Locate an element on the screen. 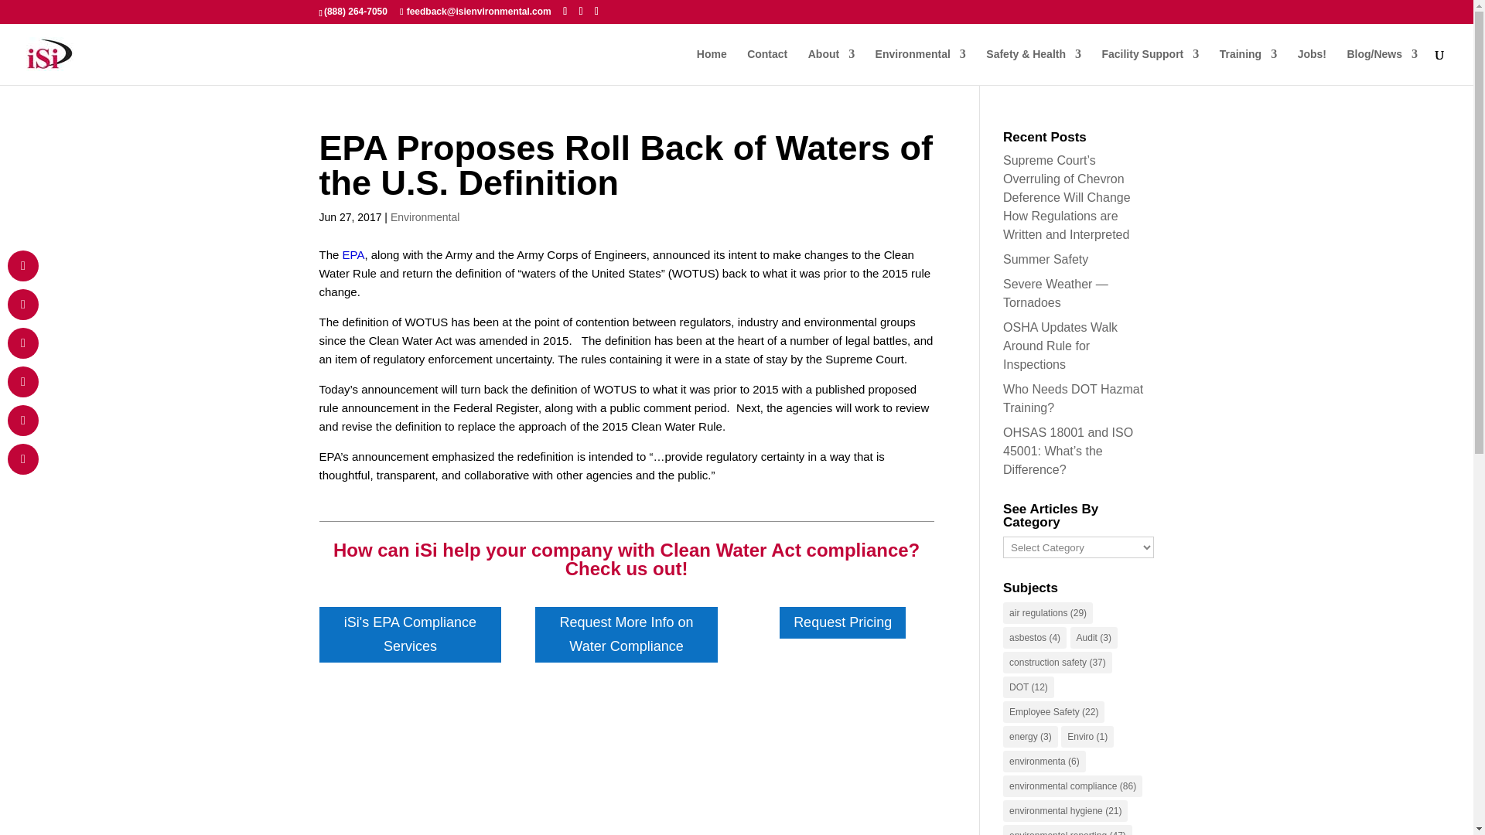 This screenshot has width=1485, height=835. Home is located at coordinates (712, 66).